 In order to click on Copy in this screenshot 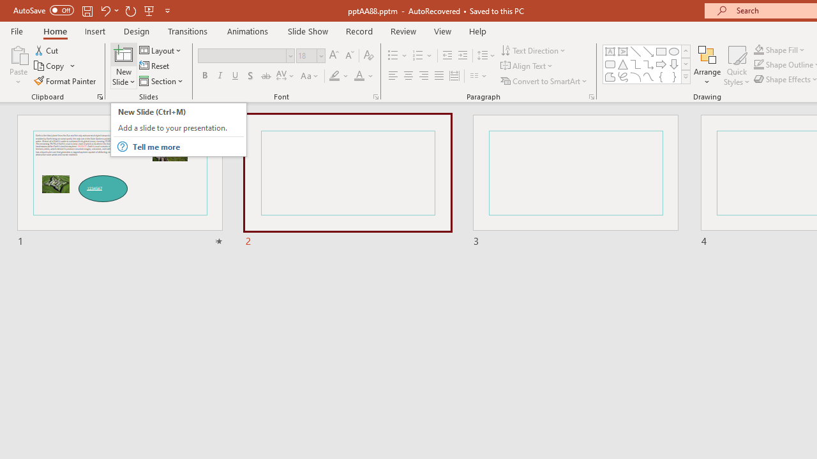, I will do `click(55, 66)`.